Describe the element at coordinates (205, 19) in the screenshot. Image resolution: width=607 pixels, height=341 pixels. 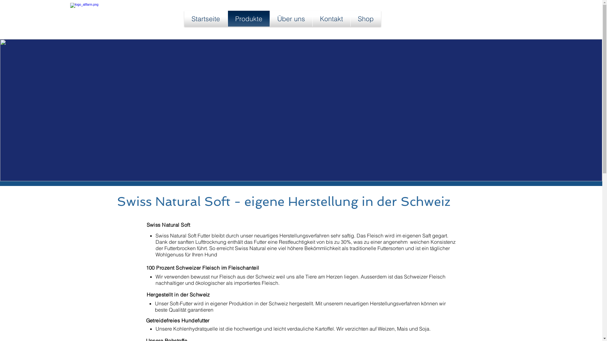
I see `Startseite` at that location.